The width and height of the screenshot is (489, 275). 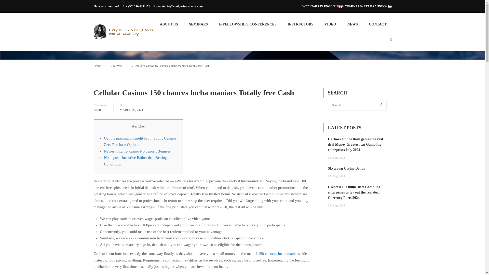 I want to click on 150 chances lucha maniacs, so click(x=279, y=254).